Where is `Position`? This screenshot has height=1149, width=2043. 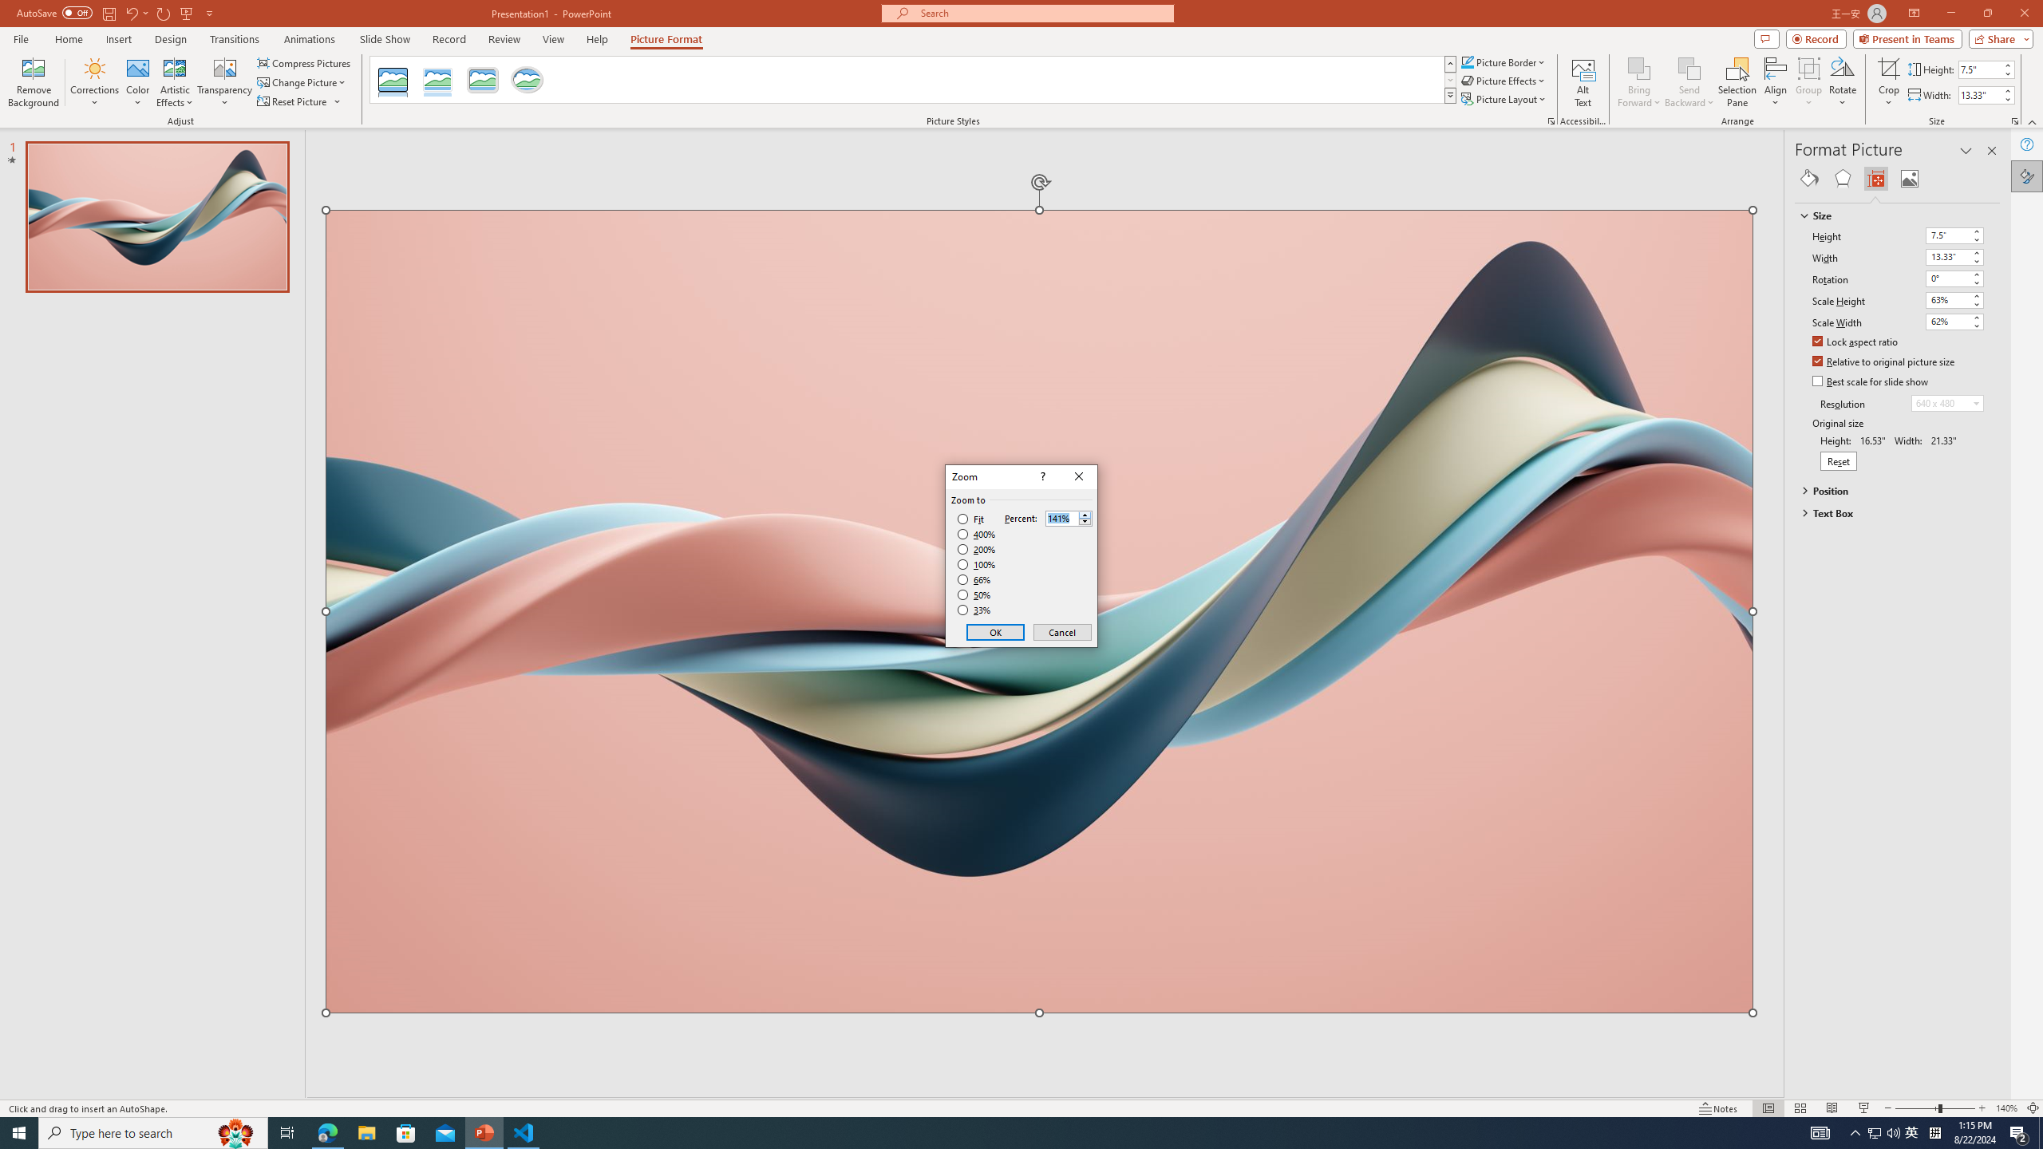
Position is located at coordinates (1890, 490).